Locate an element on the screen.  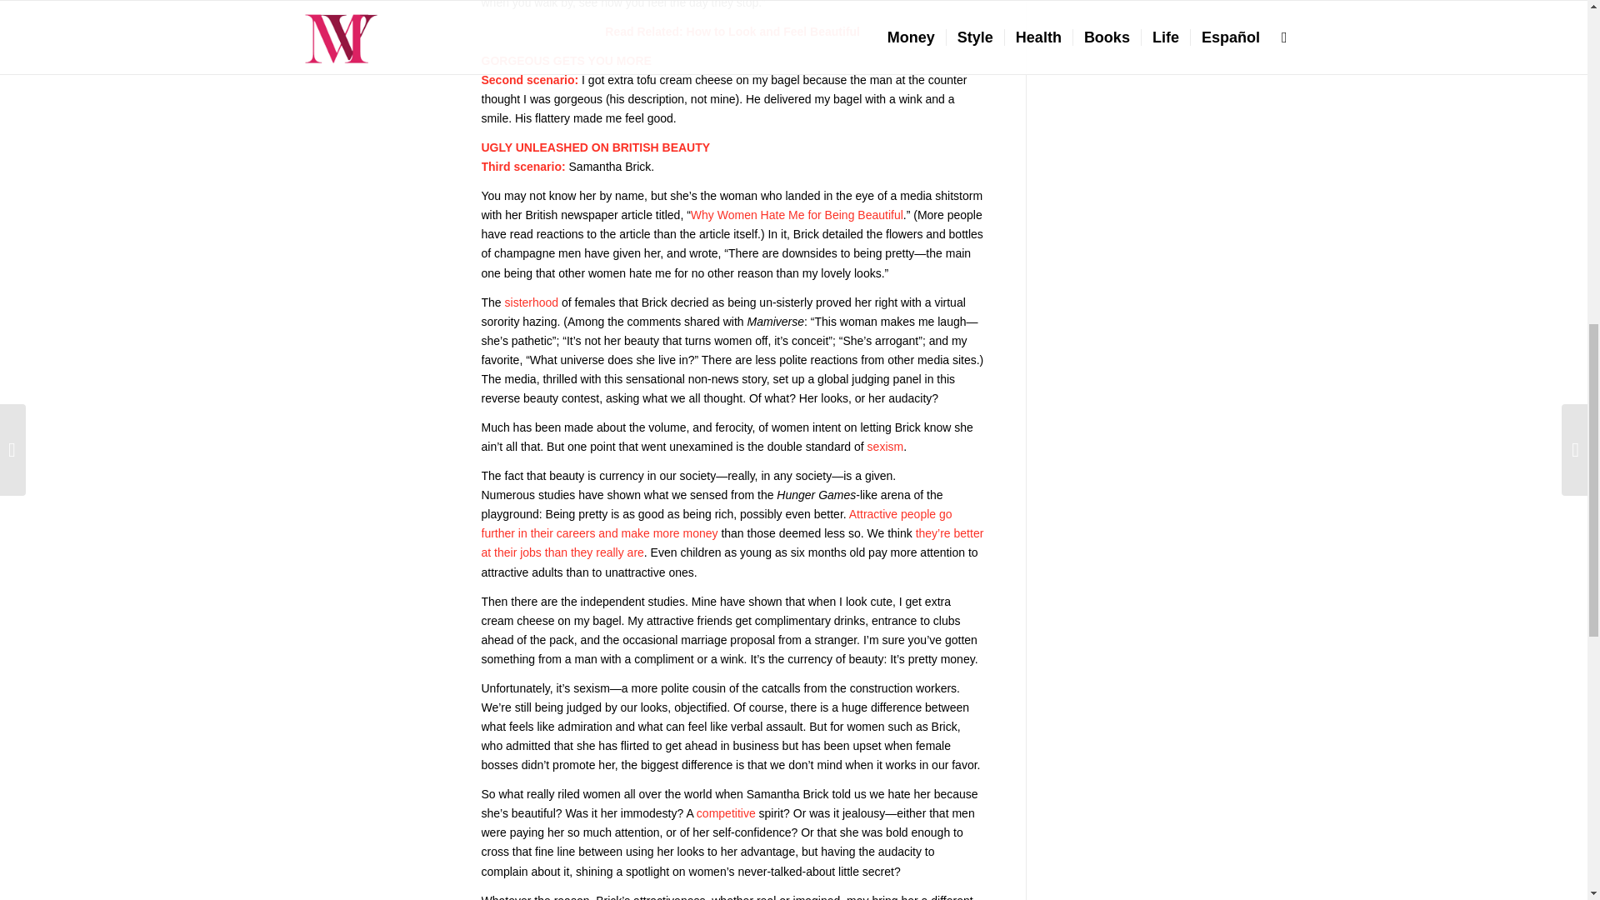
competitive is located at coordinates (725, 812).